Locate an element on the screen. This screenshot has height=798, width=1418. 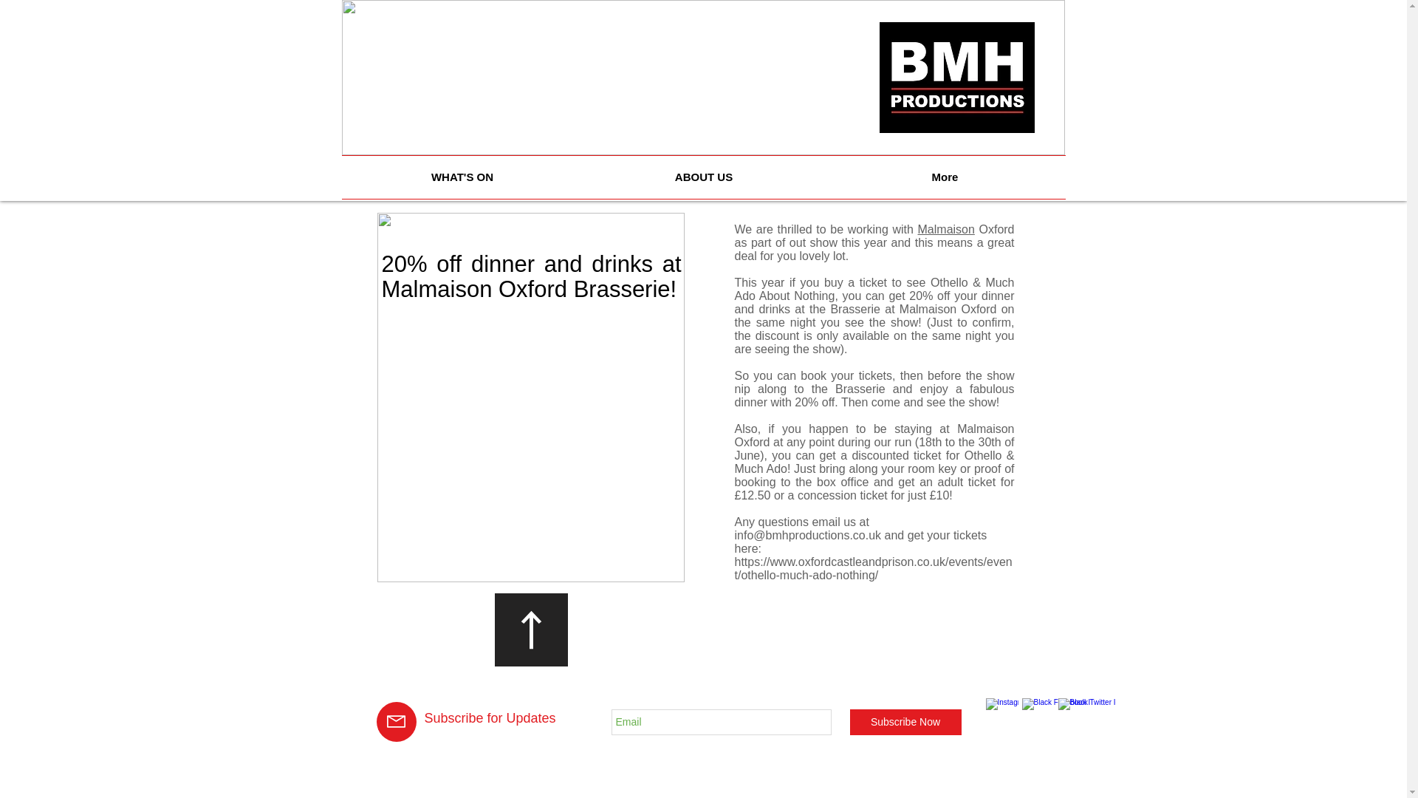
WHAT'S ON is located at coordinates (462, 177).